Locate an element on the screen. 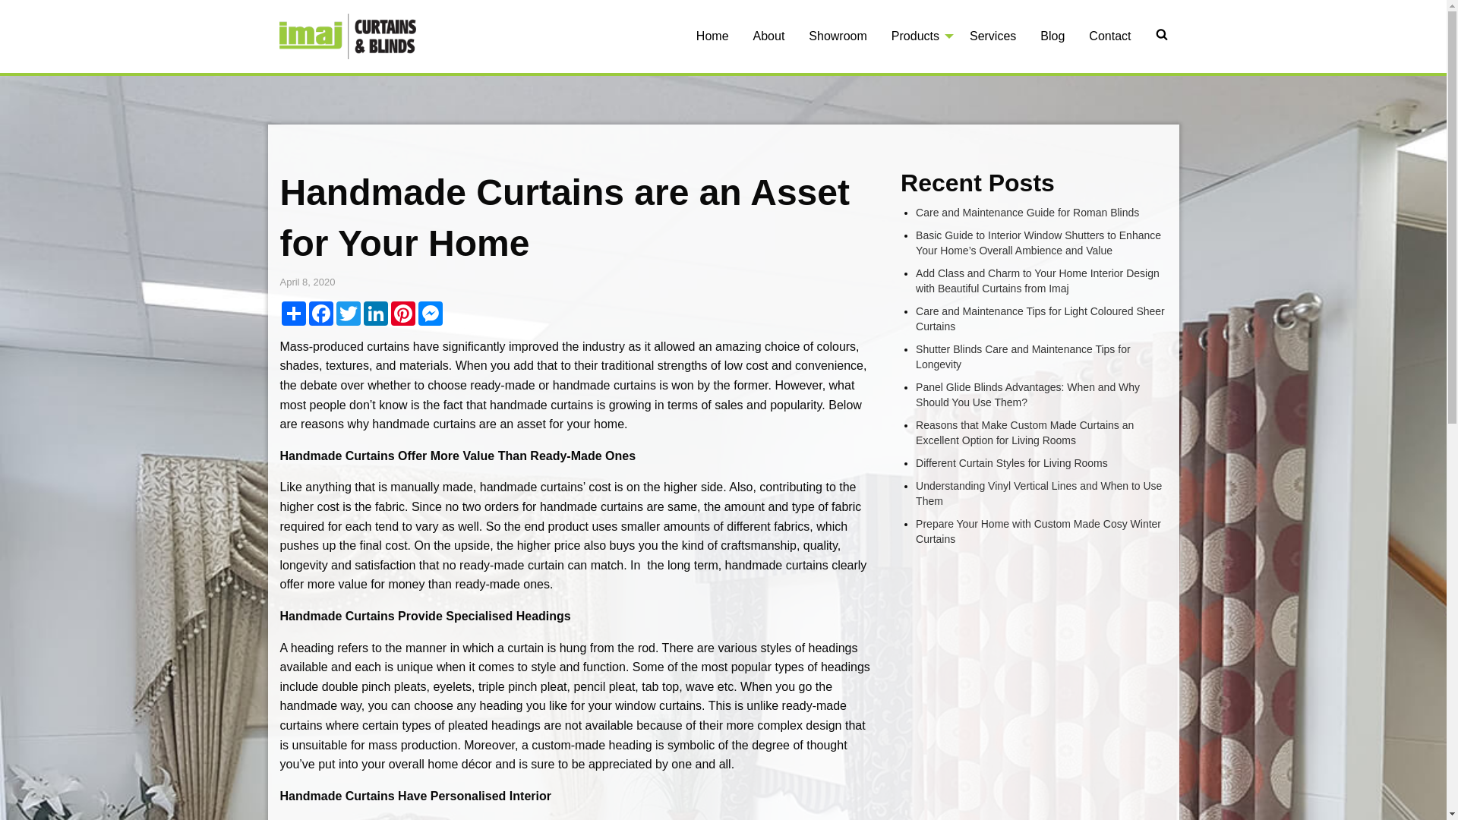  Contact is located at coordinates (1110, 36).